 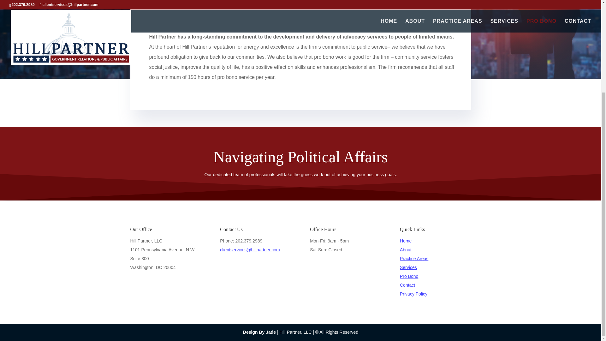 I want to click on Practice Areas, so click(x=414, y=259).